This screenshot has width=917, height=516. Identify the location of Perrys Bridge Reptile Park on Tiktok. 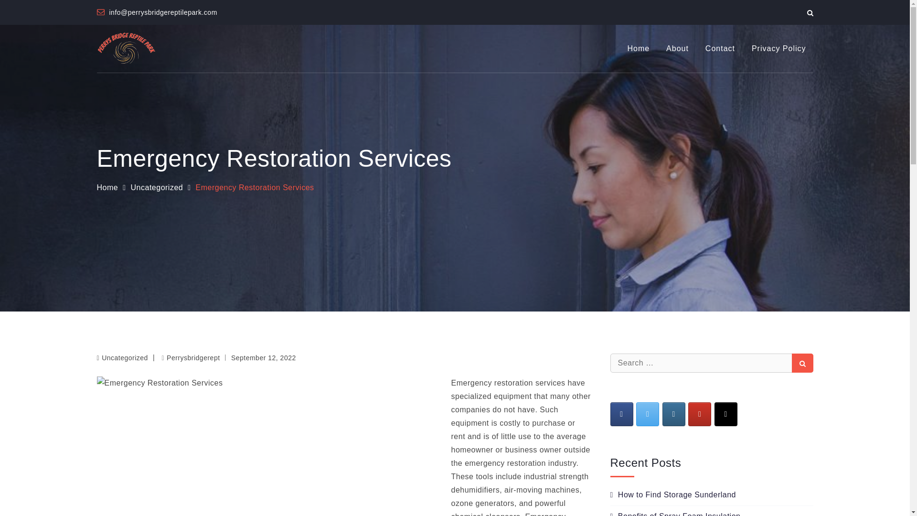
(725, 414).